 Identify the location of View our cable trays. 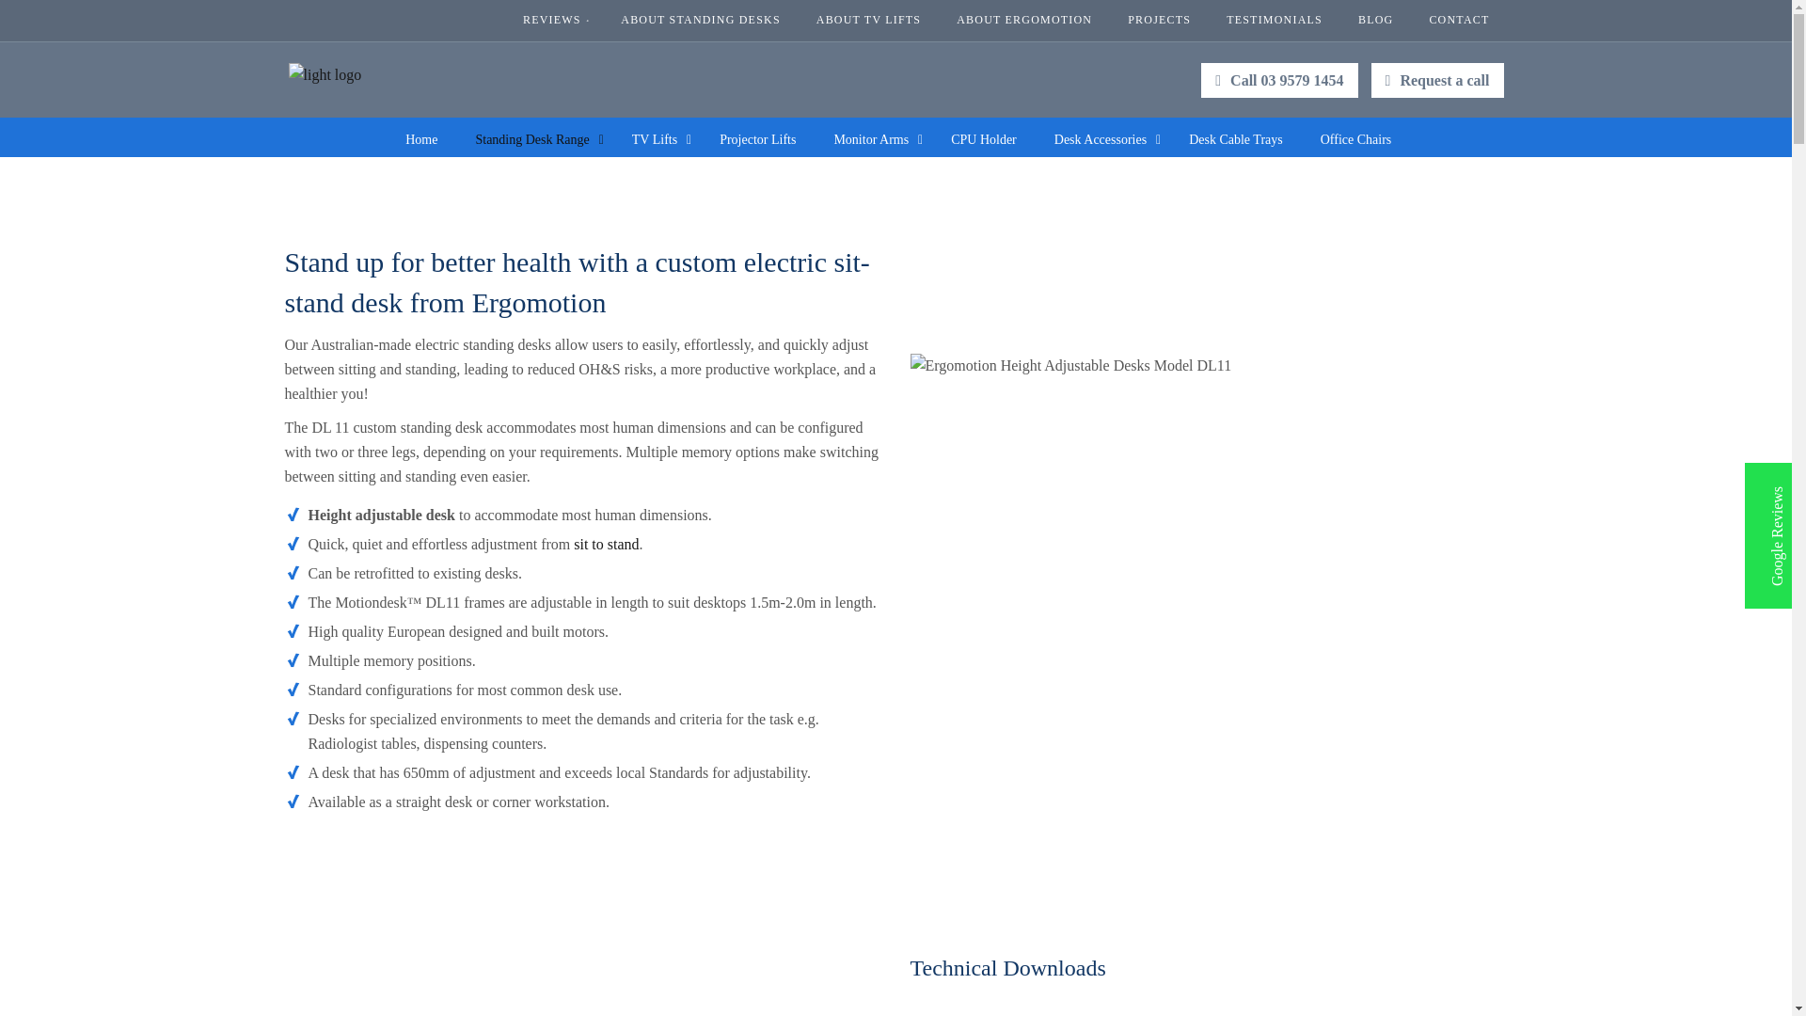
(1236, 139).